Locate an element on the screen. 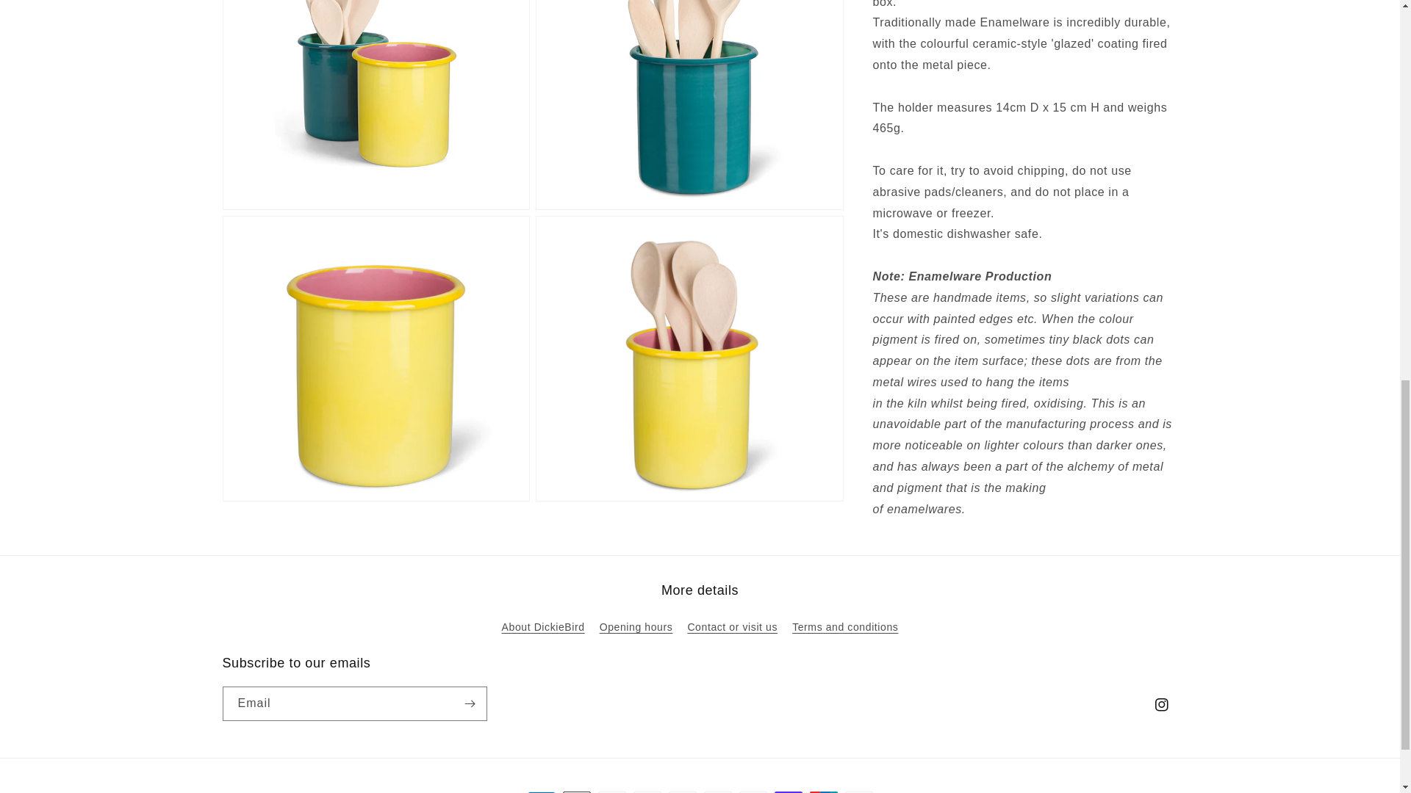 The image size is (1411, 793). Instagram is located at coordinates (1160, 705).